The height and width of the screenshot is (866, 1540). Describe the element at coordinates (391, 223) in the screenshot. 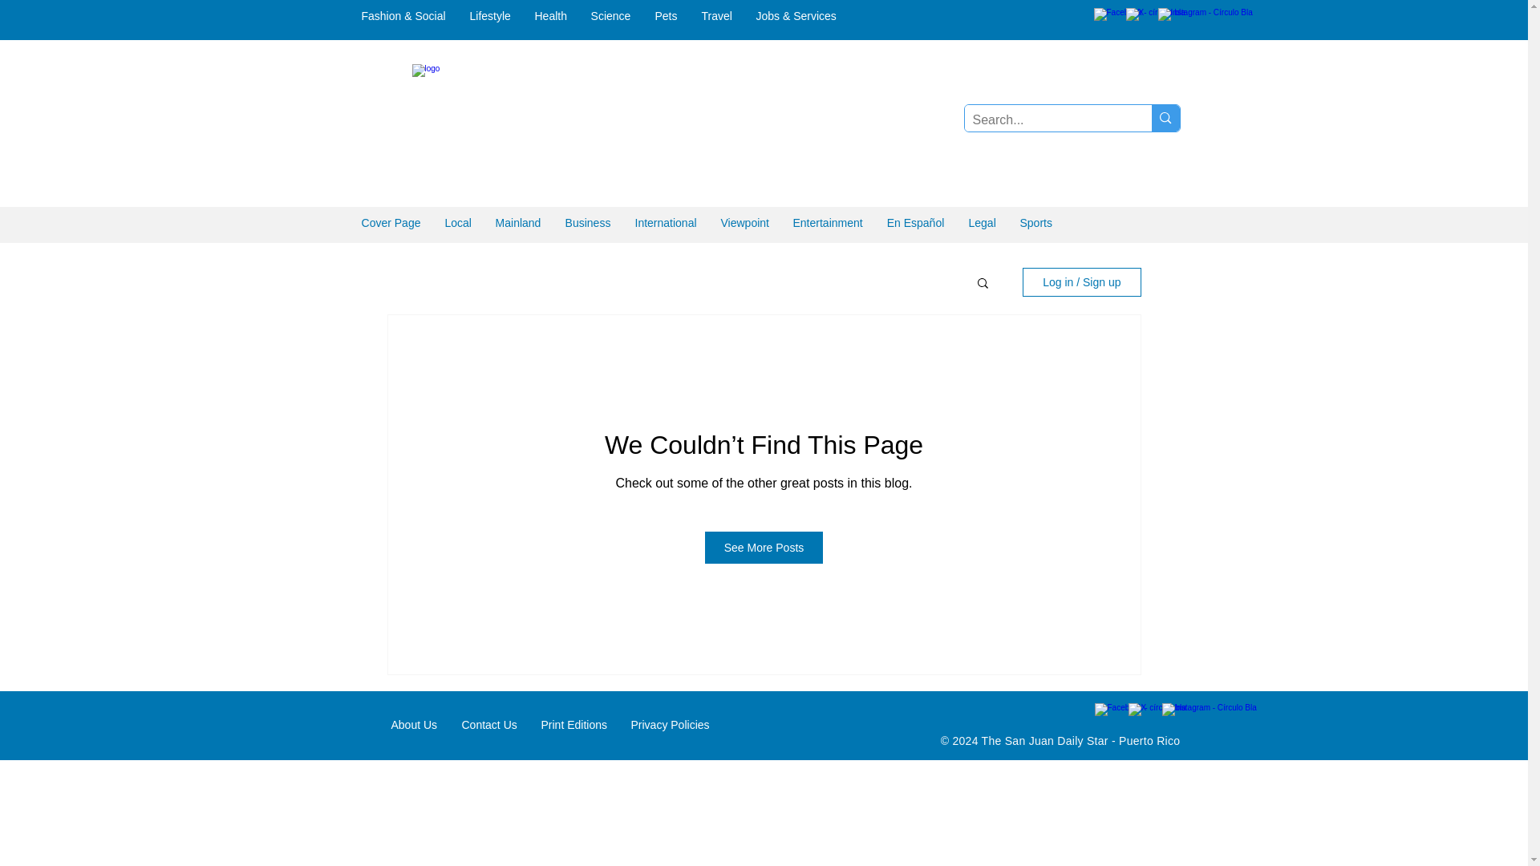

I see `Cover Page` at that location.